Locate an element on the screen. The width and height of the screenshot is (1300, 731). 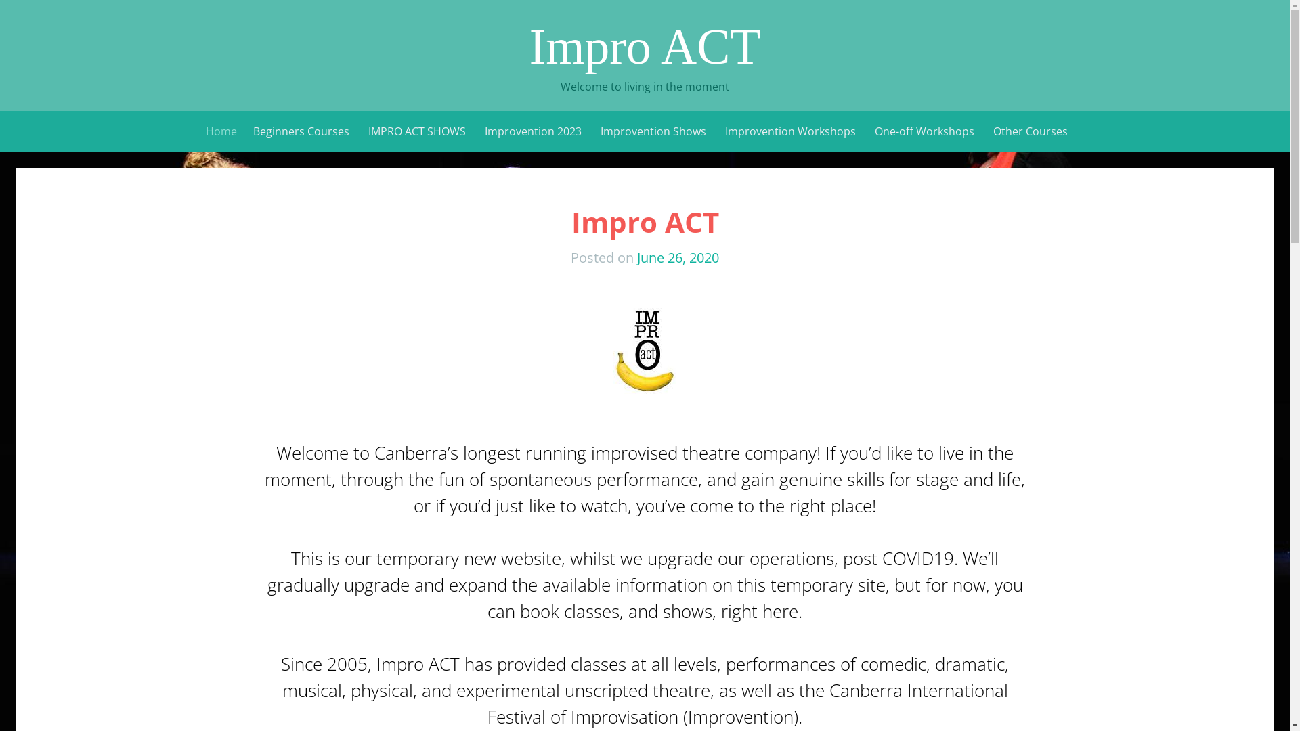
Improvention 2023 is located at coordinates (534, 131).